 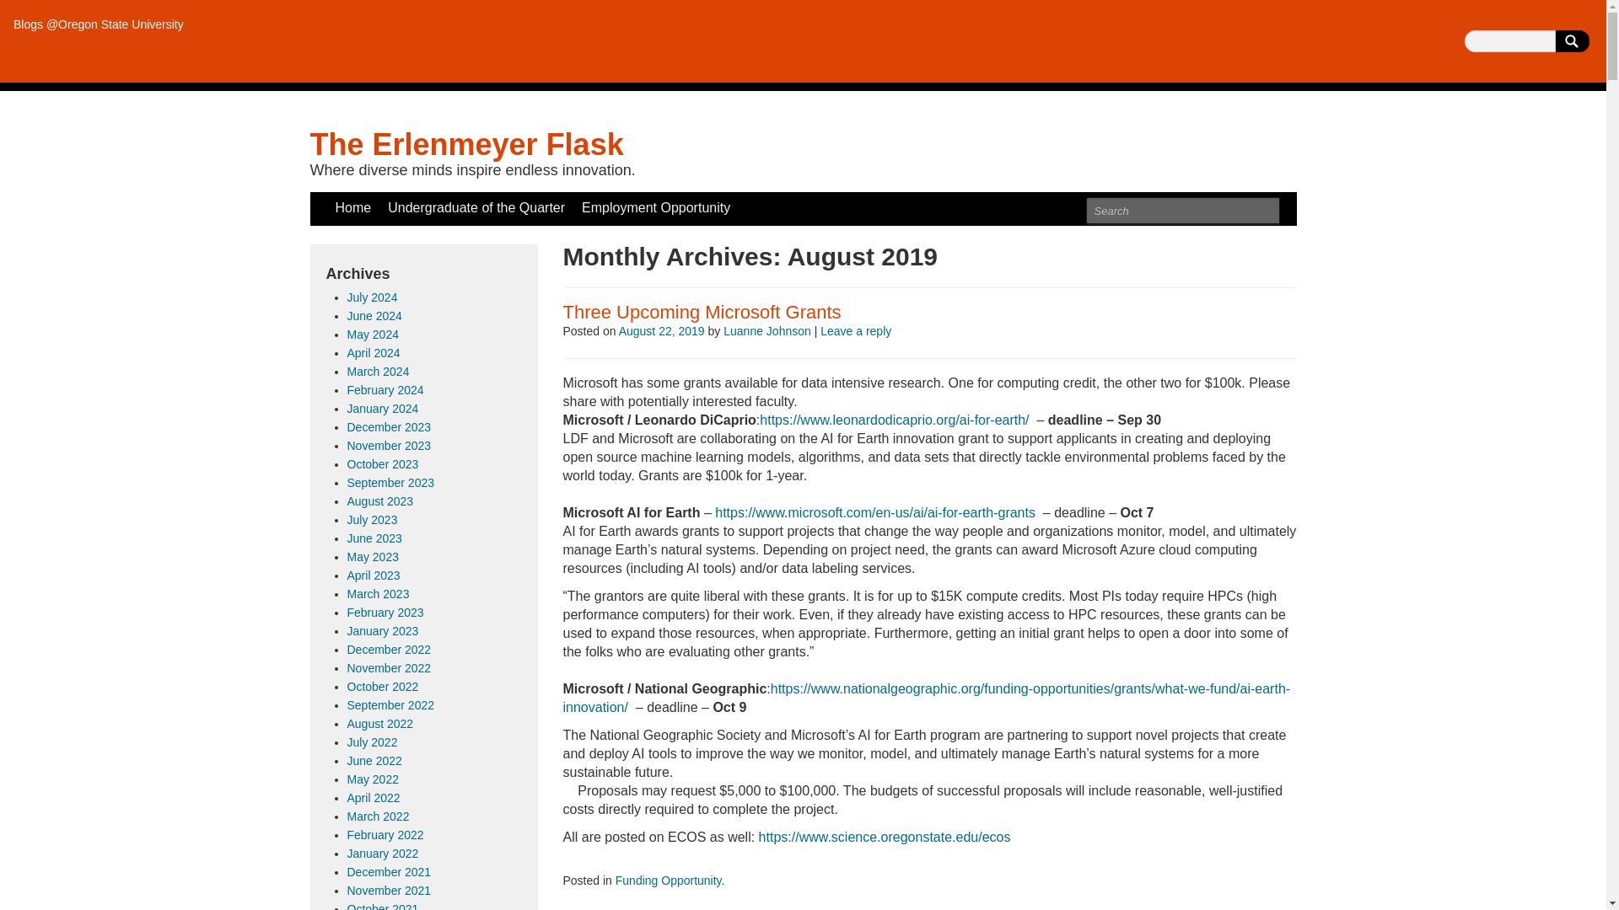 I want to click on Three Upcoming Microsoft Grants, so click(x=702, y=312).